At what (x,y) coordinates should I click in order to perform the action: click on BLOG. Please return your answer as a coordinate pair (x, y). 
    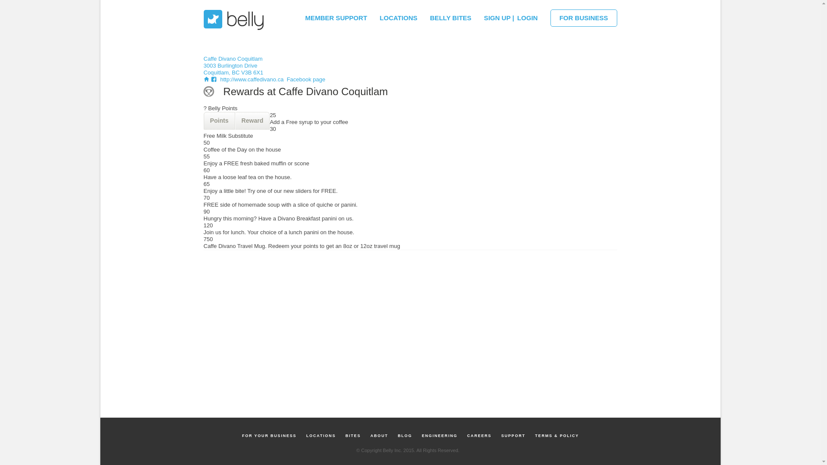
    Looking at the image, I should click on (405, 436).